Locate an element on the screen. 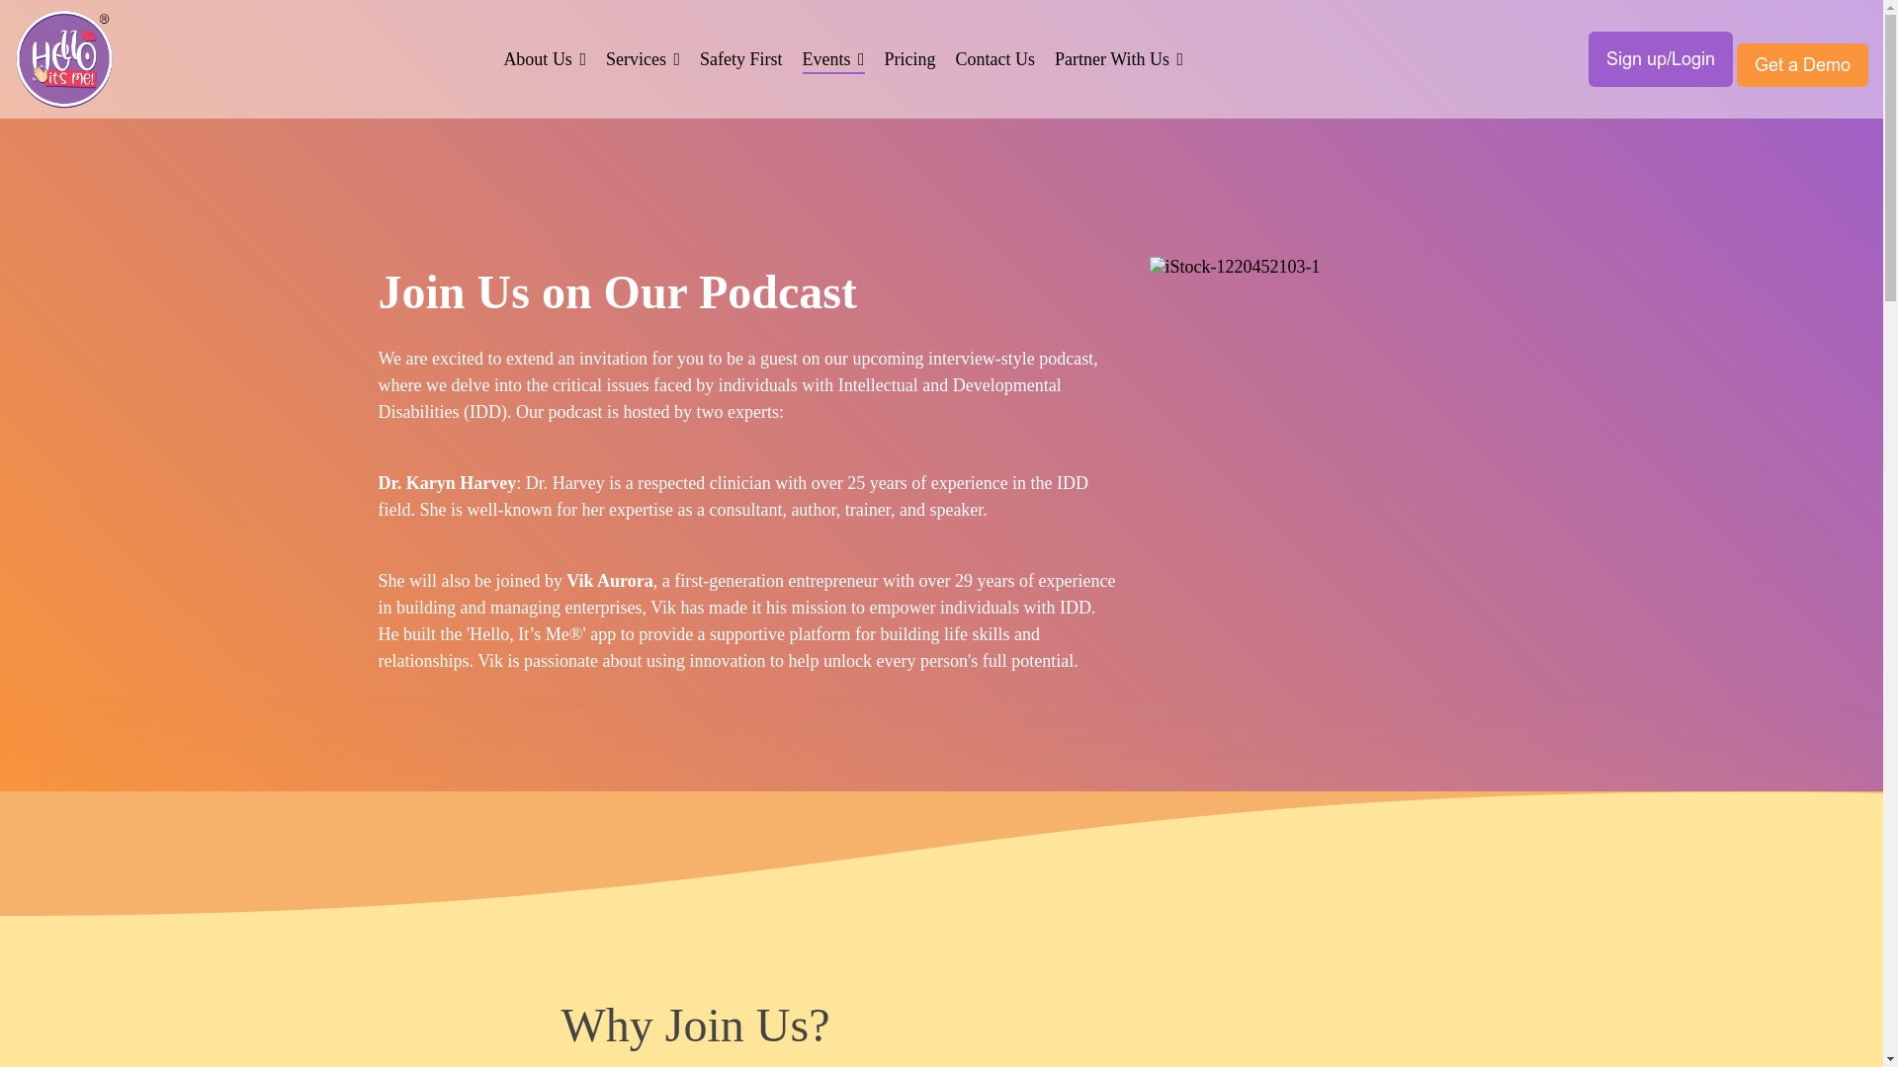  Partner With Us is located at coordinates (1119, 59).